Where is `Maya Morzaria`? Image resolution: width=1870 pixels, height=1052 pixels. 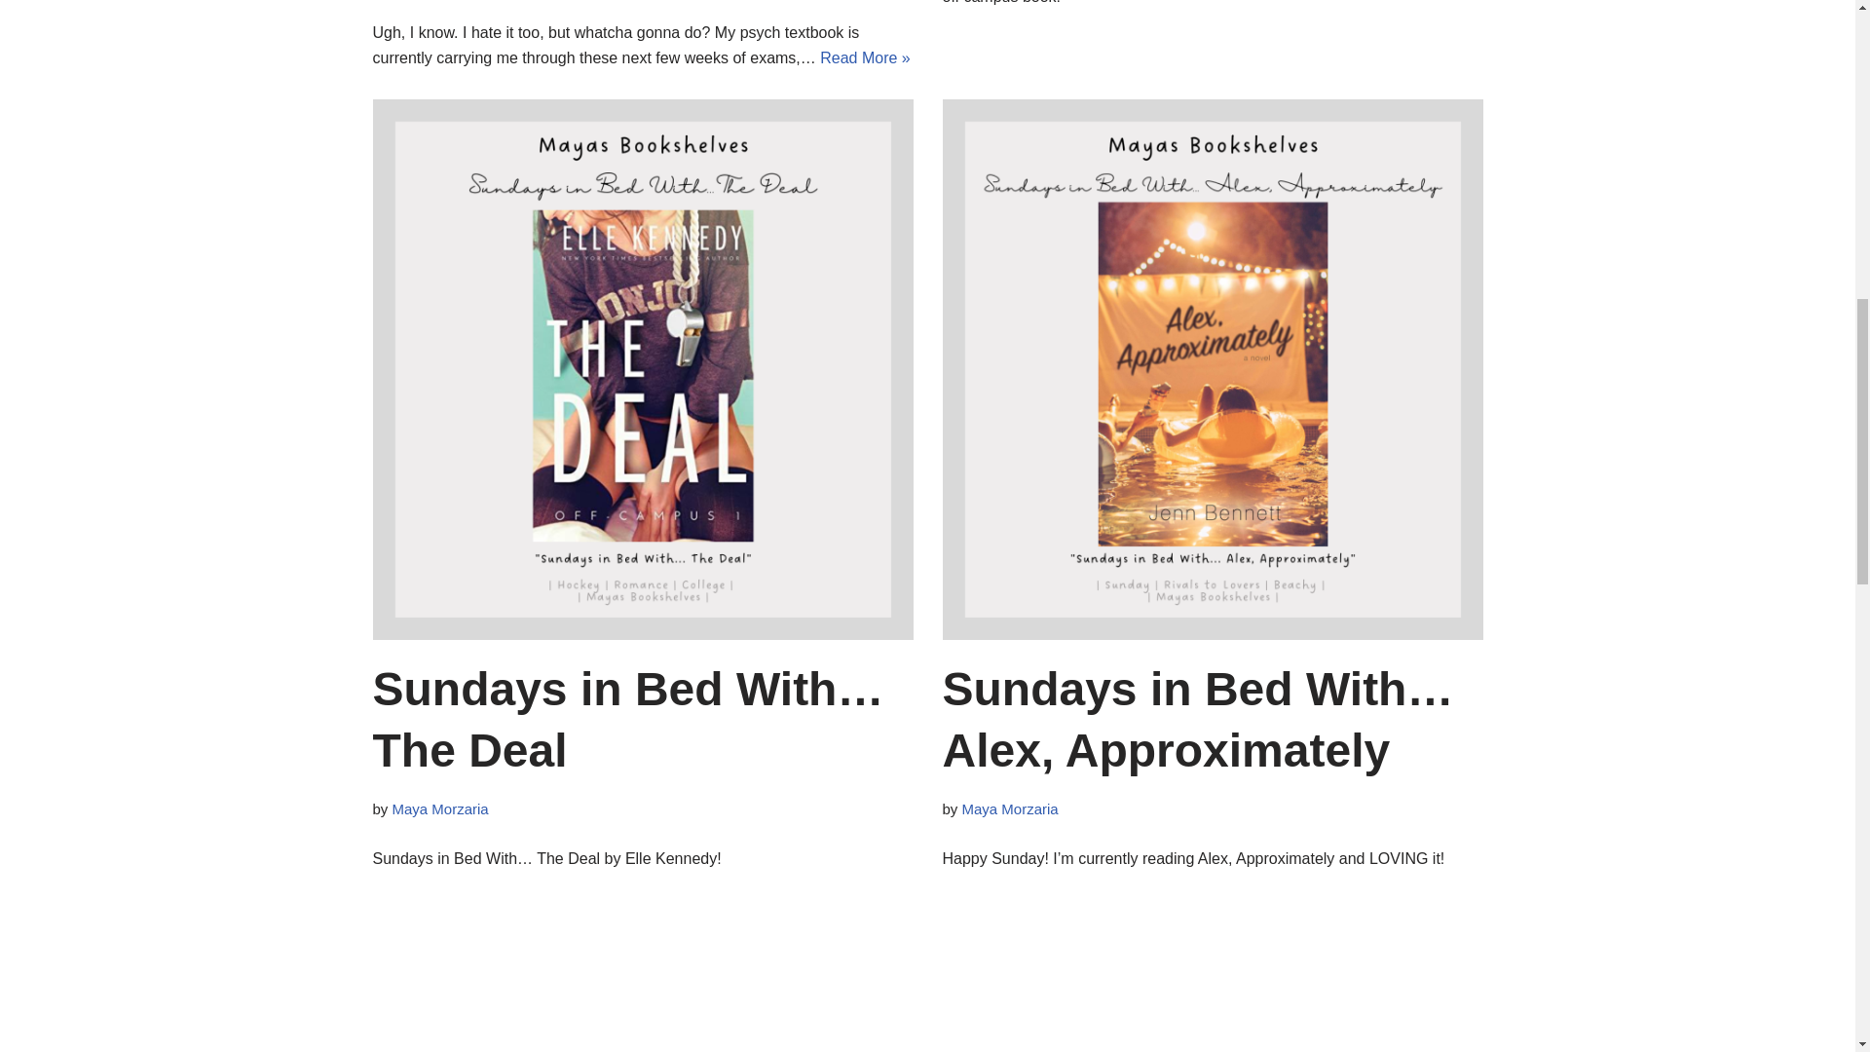 Maya Morzaria is located at coordinates (440, 808).